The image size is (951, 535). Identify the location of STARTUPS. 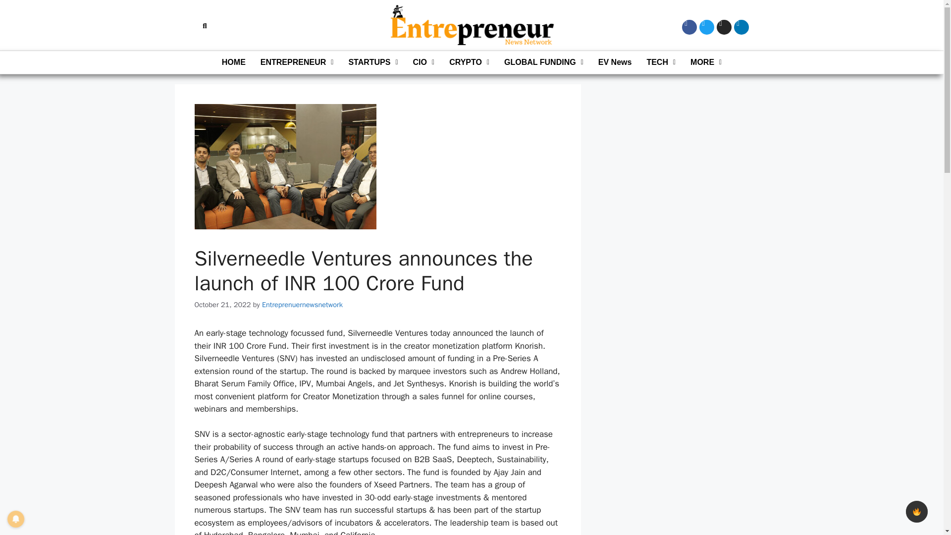
(372, 62).